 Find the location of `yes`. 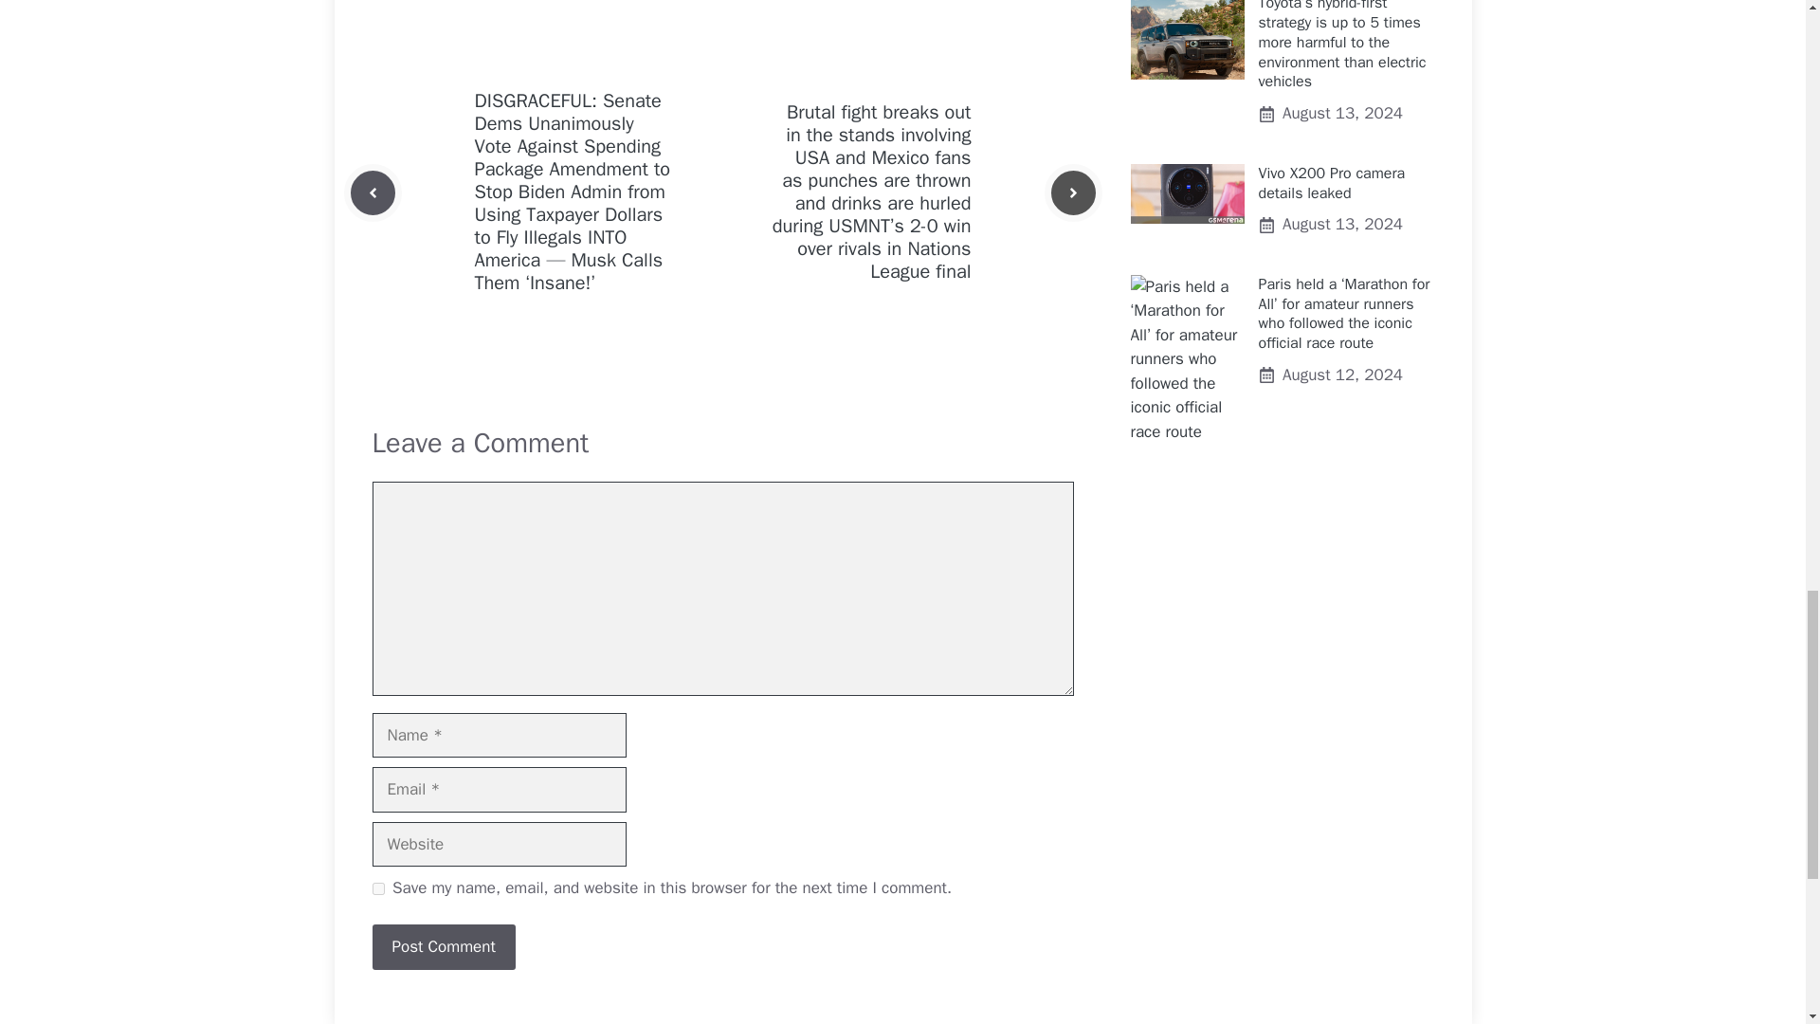

yes is located at coordinates (377, 887).